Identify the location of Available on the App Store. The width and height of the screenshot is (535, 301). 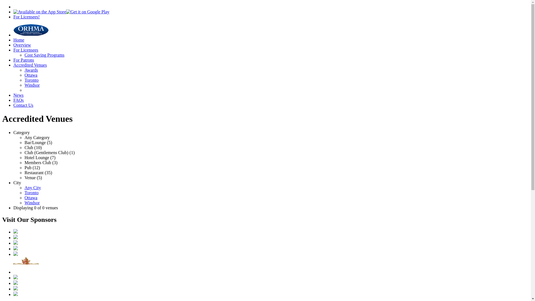
(40, 12).